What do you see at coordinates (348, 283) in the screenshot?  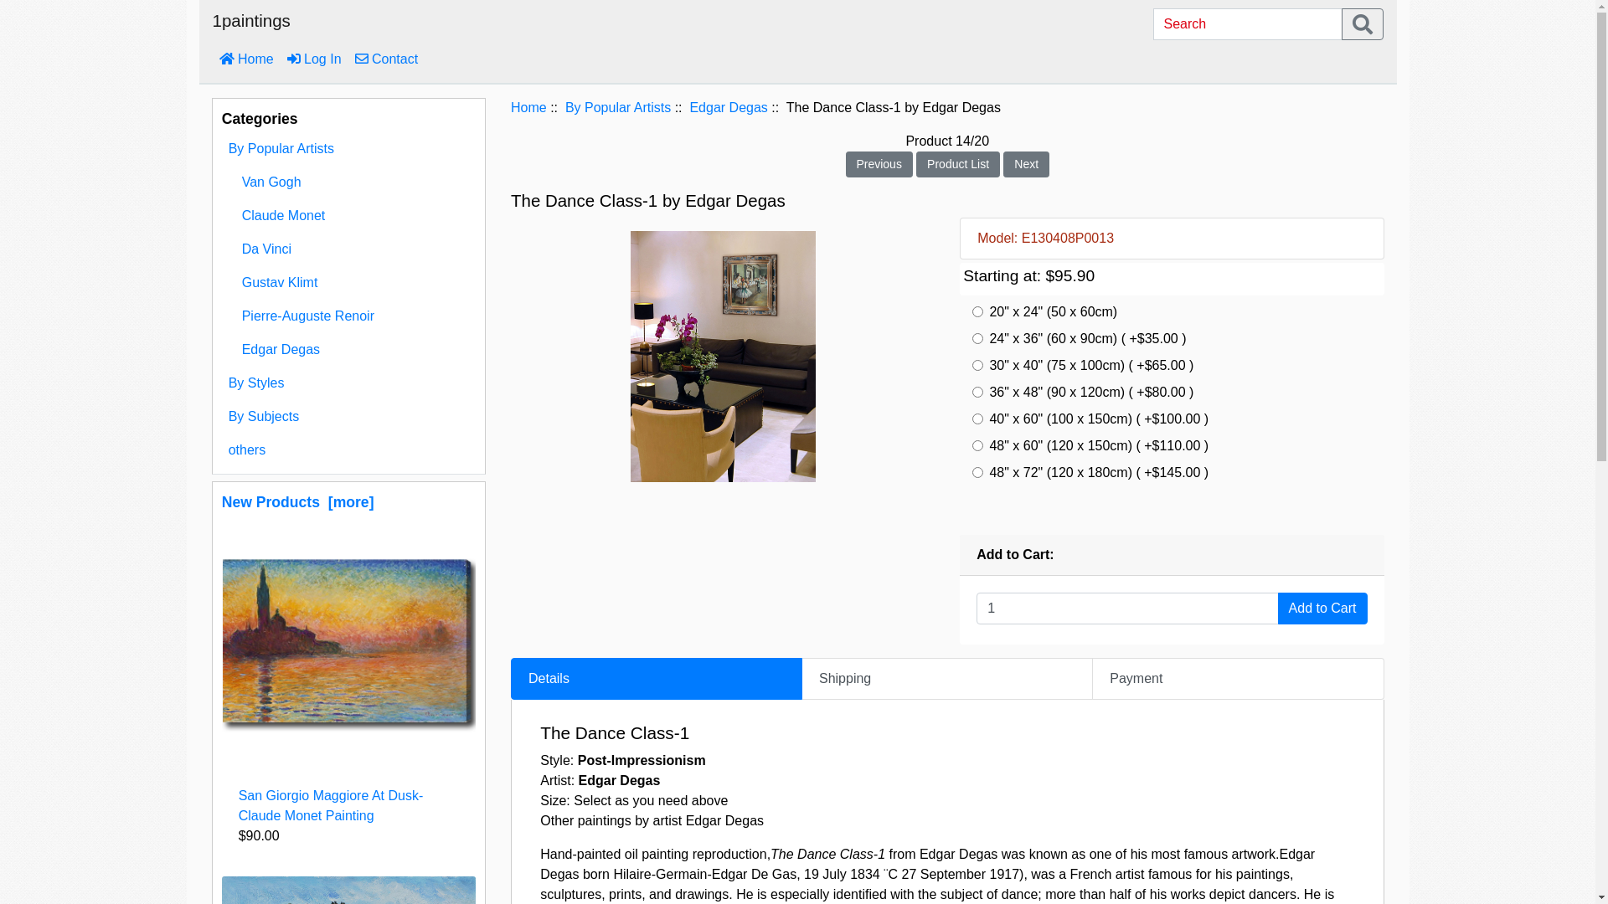 I see `Gustav Klimt` at bounding box center [348, 283].